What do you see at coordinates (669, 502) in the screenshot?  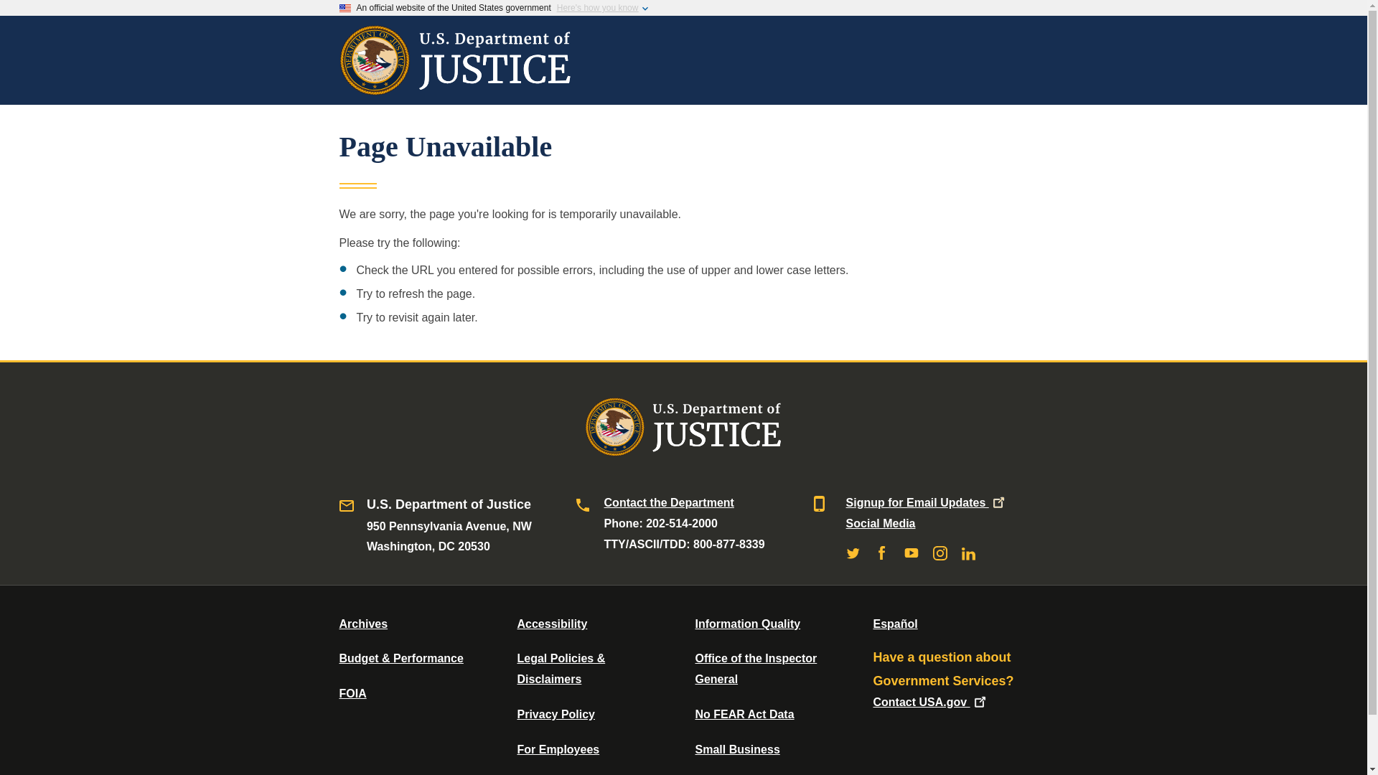 I see `Contact the Department` at bounding box center [669, 502].